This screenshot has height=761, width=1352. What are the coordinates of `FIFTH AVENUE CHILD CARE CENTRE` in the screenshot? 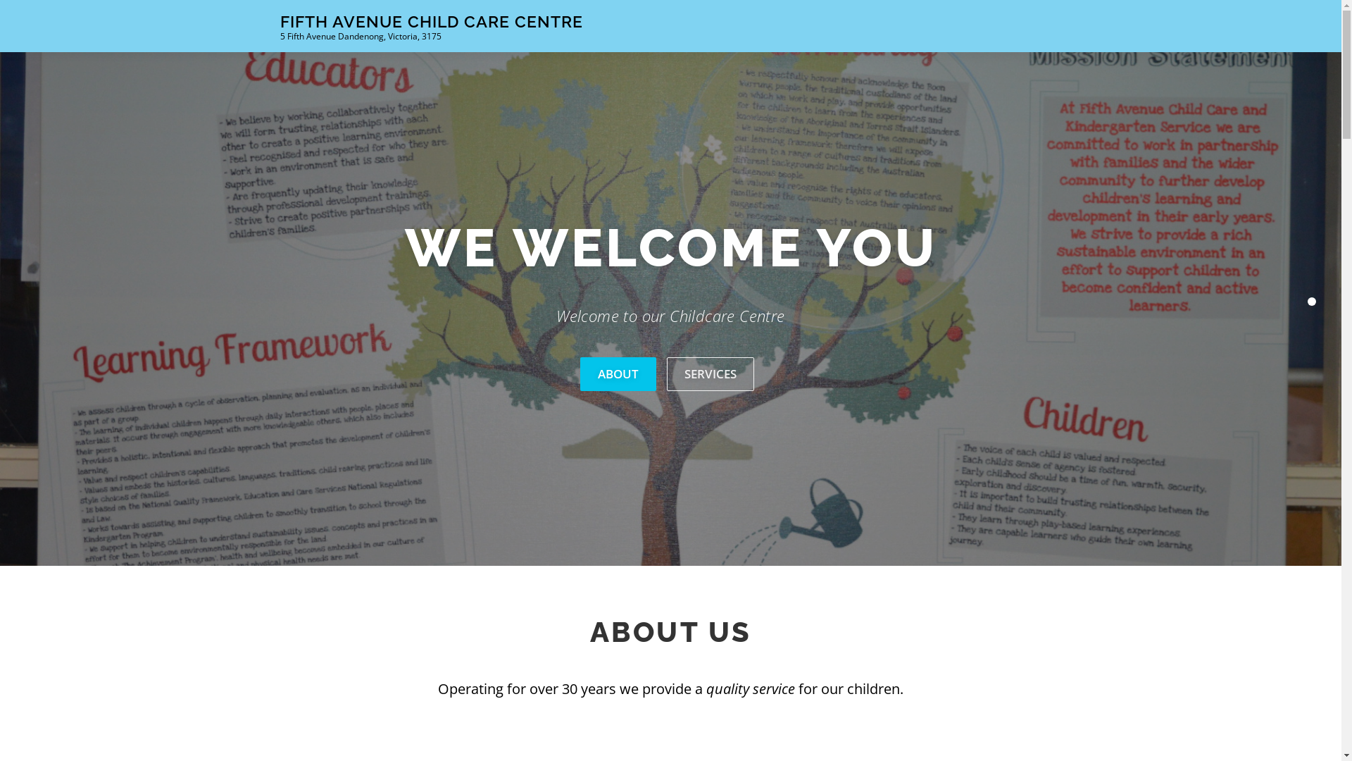 It's located at (432, 21).